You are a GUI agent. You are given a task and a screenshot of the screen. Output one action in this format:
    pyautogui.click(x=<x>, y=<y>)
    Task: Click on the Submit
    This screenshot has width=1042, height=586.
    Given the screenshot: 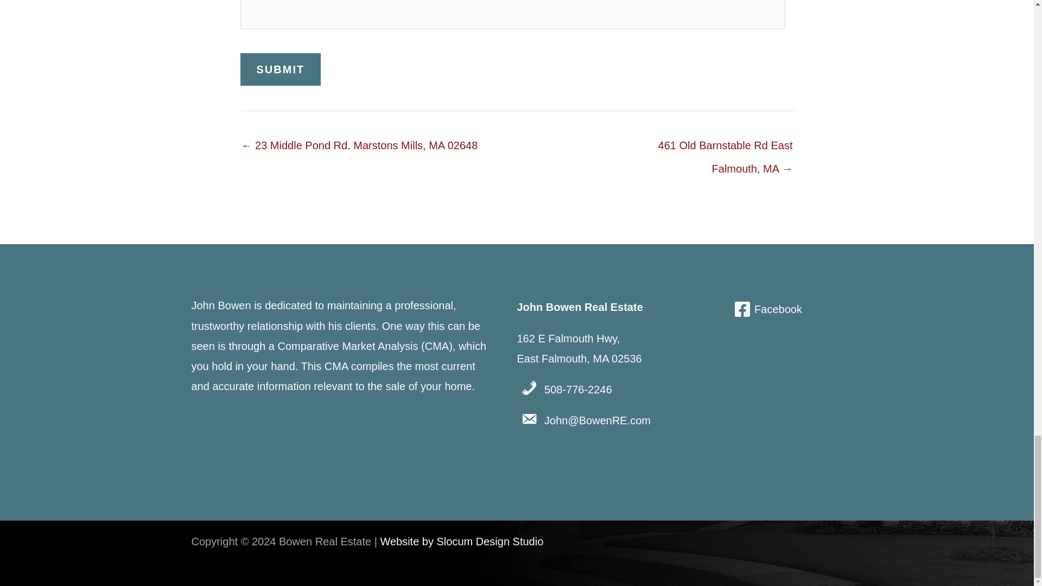 What is the action you would take?
    pyautogui.click(x=280, y=69)
    